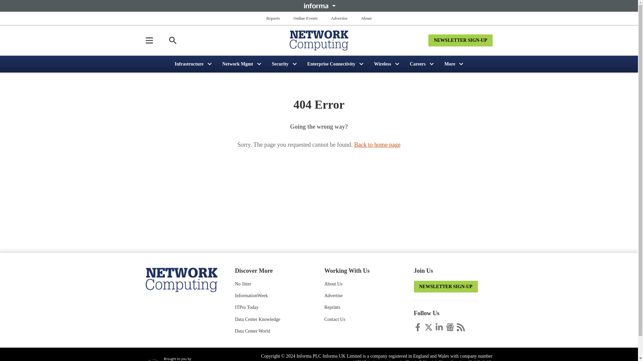 This screenshot has height=361, width=643. I want to click on About, so click(366, 18).